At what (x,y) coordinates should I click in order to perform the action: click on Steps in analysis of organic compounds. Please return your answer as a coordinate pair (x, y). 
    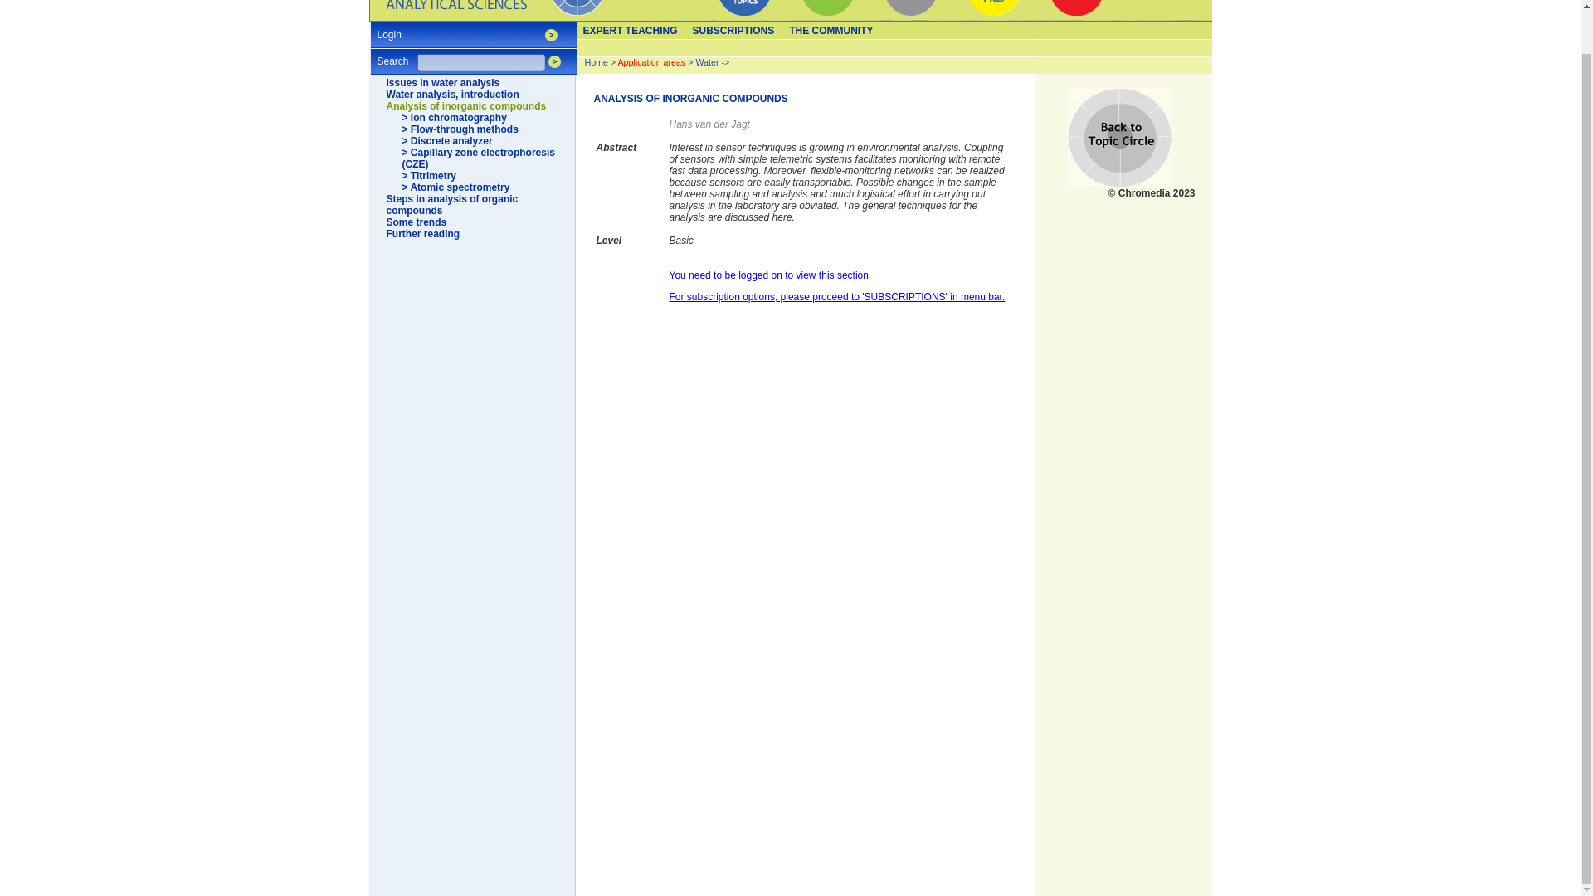
    Looking at the image, I should click on (453, 205).